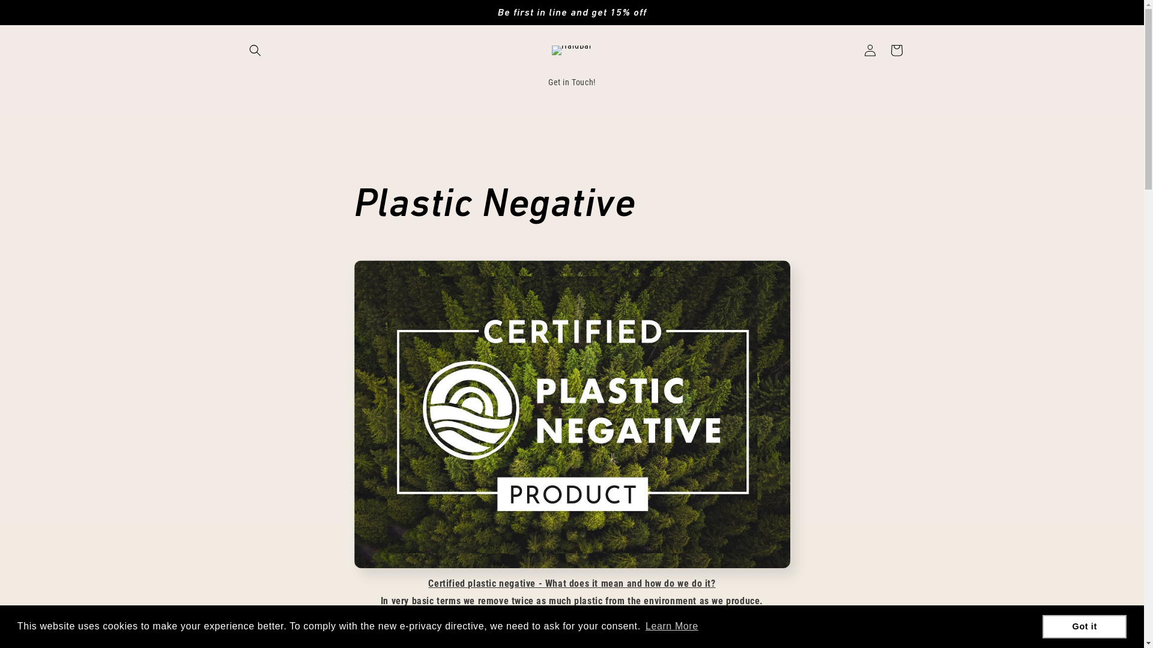  Describe the element at coordinates (870, 50) in the screenshot. I see `Log in` at that location.